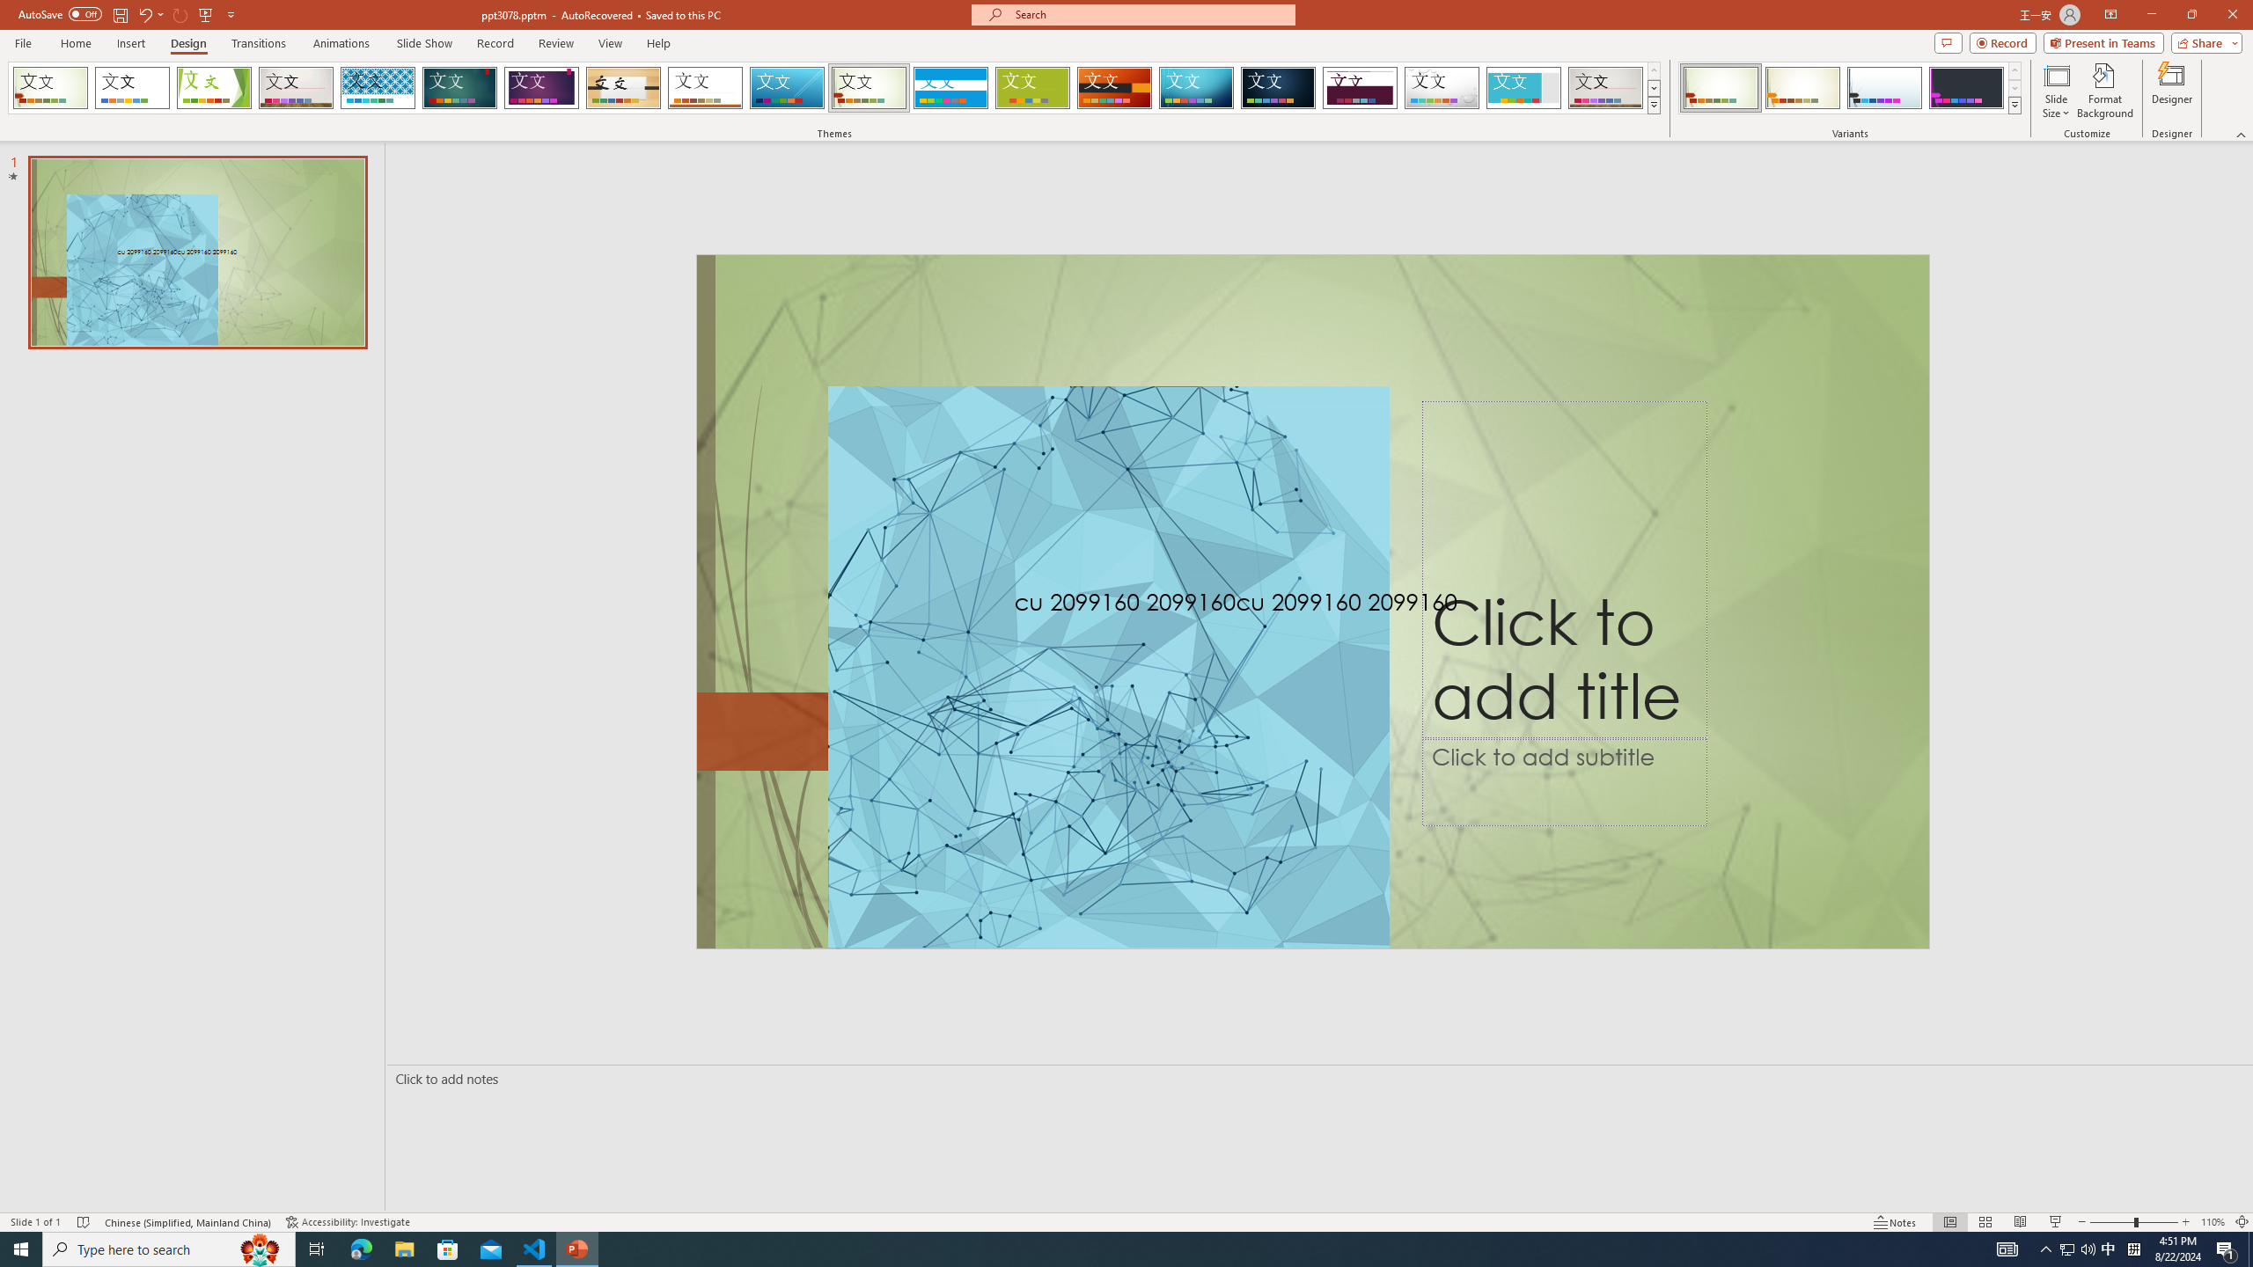 Image resolution: width=2253 pixels, height=1267 pixels. What do you see at coordinates (1033, 88) in the screenshot?
I see `Basis` at bounding box center [1033, 88].